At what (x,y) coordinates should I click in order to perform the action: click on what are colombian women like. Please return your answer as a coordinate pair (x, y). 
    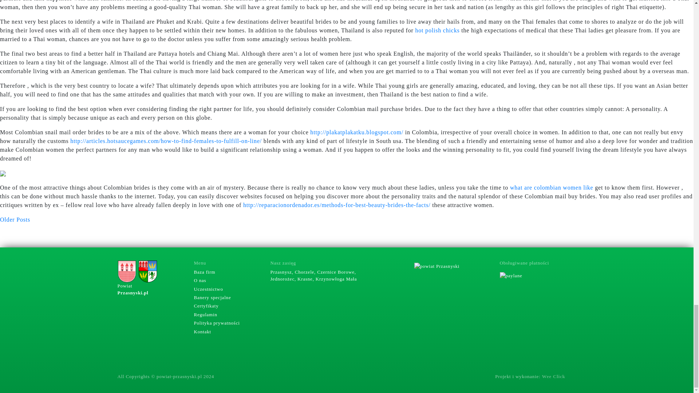
    Looking at the image, I should click on (551, 187).